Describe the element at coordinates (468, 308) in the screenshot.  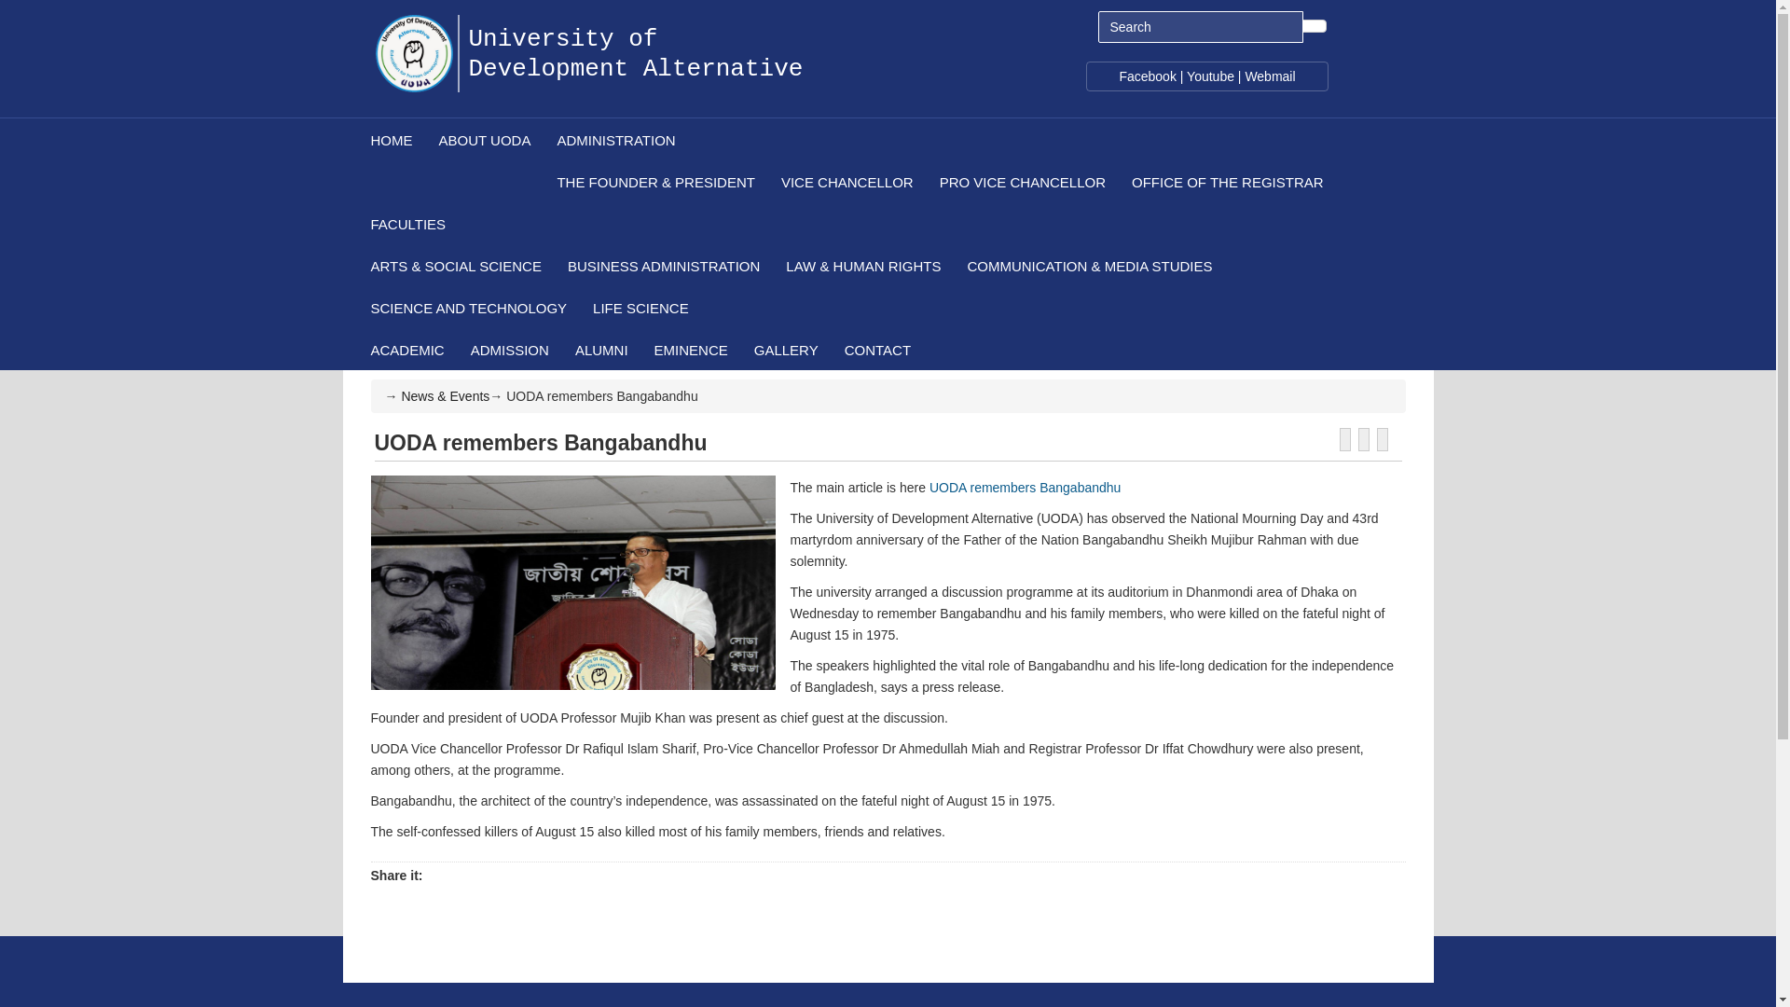
I see `SCIENCE AND TECHNOLOGY` at that location.